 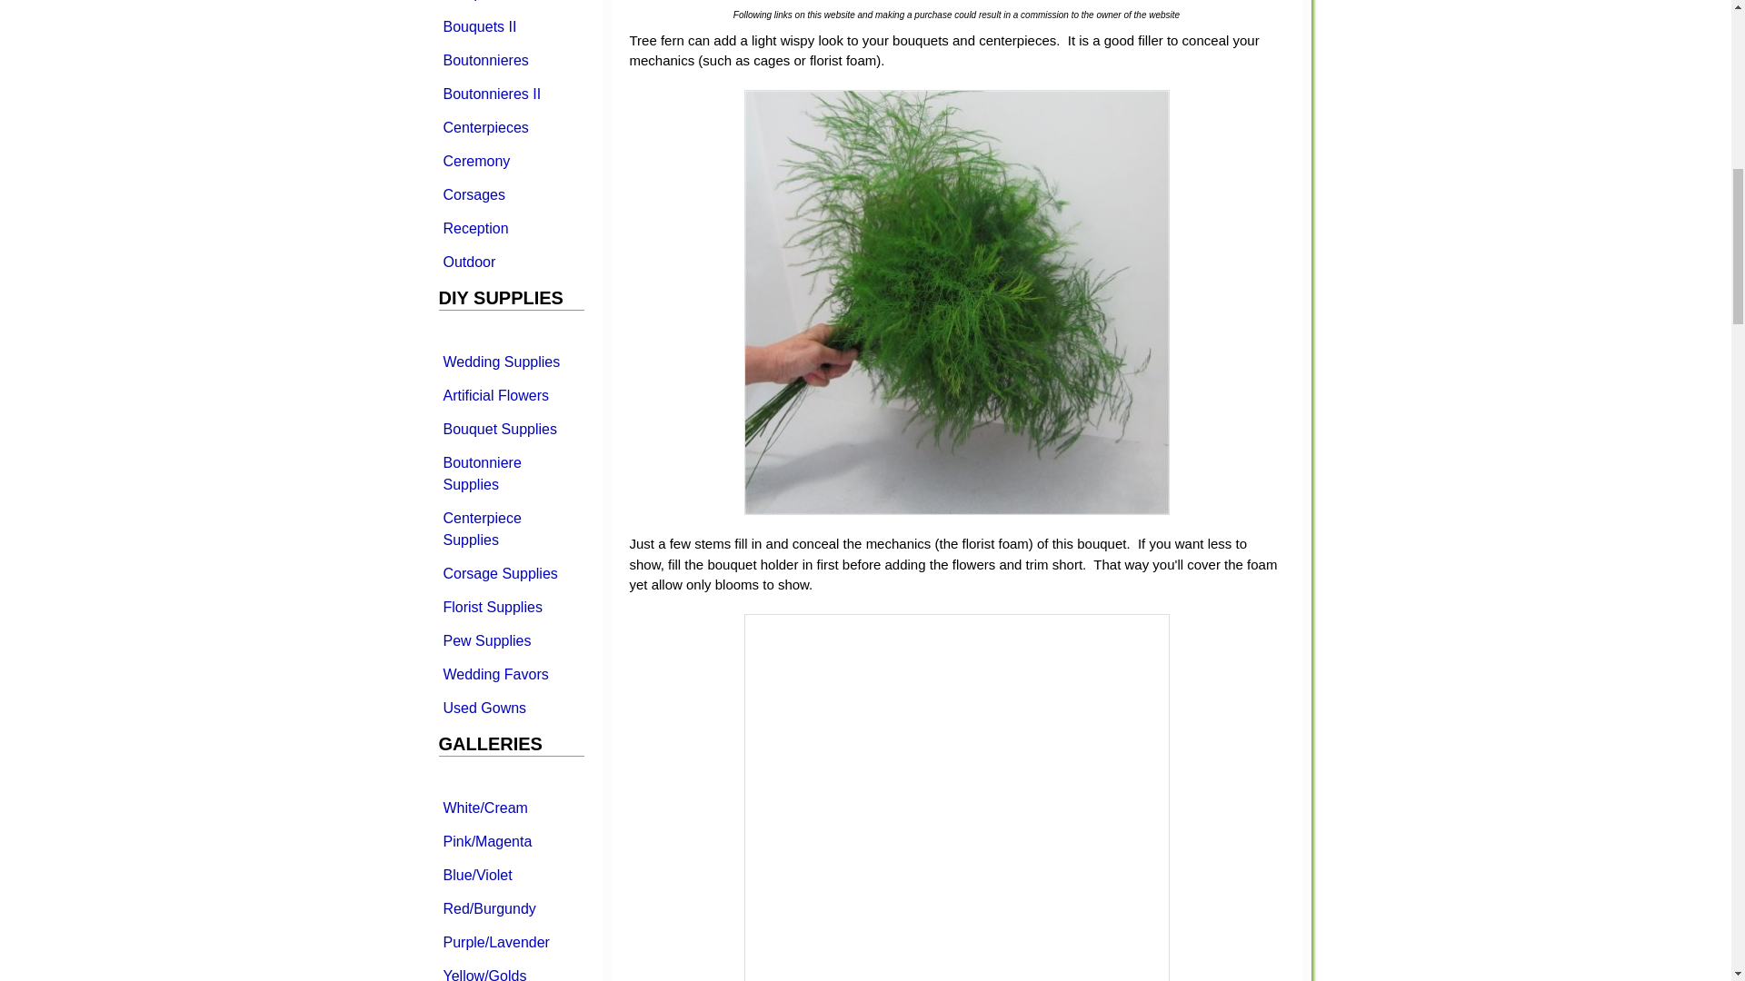 I want to click on Bouquets, so click(x=510, y=4).